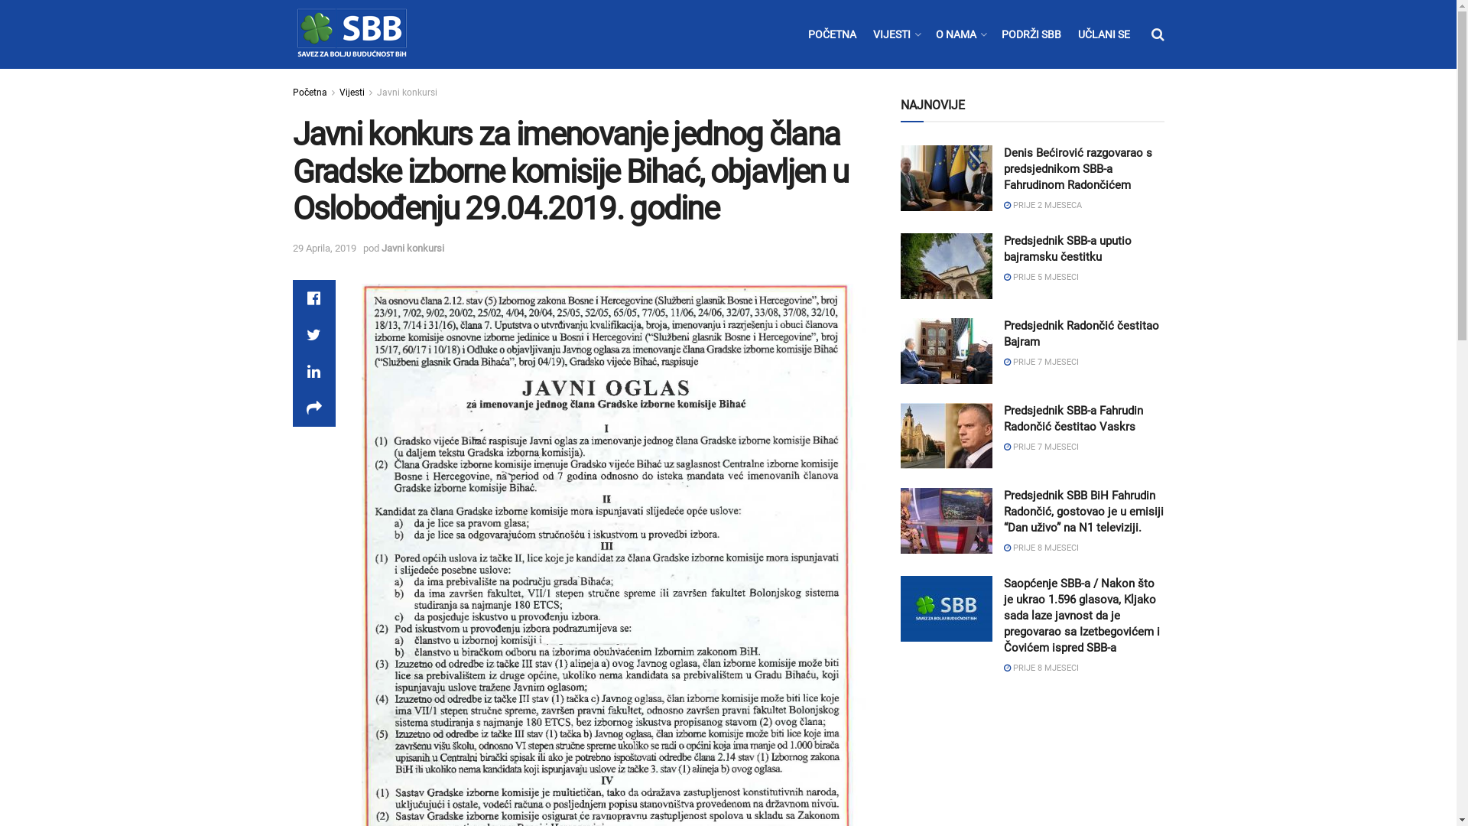 The image size is (1468, 826). Describe the element at coordinates (324, 248) in the screenshot. I see `29 Aprila, 2019` at that location.